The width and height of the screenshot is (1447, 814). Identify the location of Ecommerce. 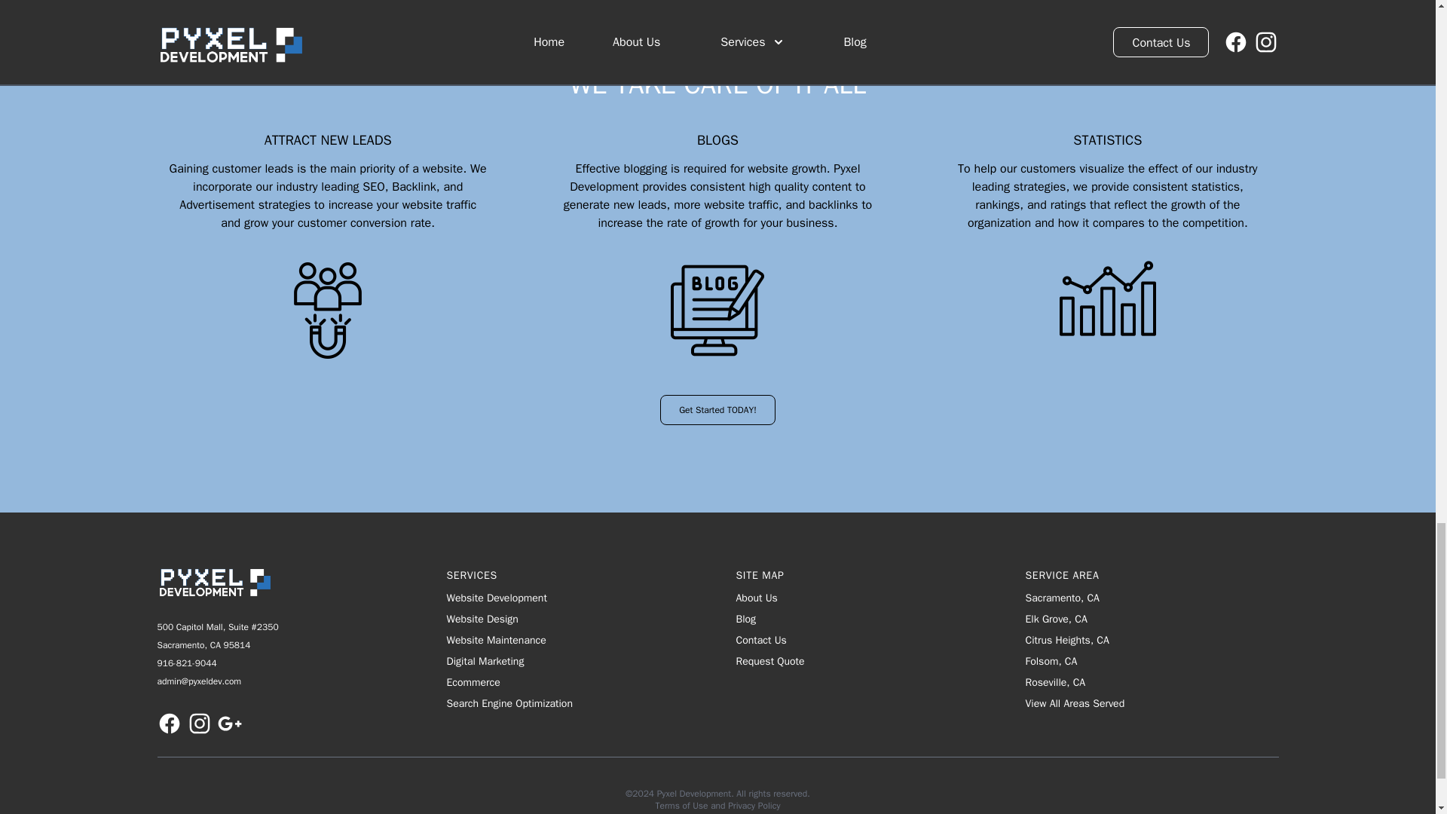
(572, 683).